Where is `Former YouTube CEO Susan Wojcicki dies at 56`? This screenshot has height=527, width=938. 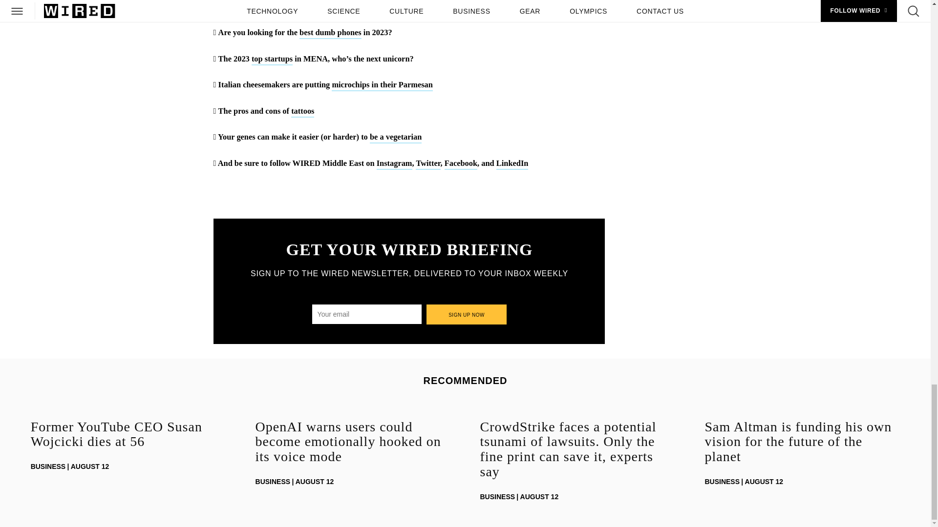 Former YouTube CEO Susan Wojcicki dies at 56 is located at coordinates (128, 434).